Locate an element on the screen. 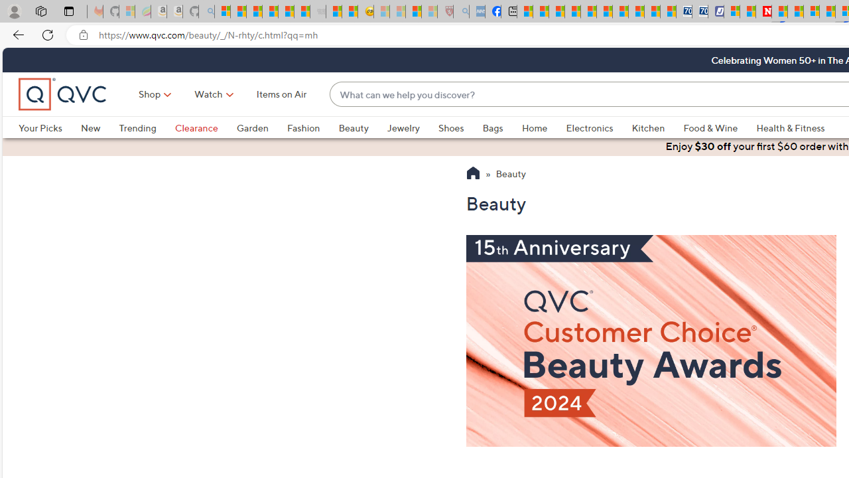 This screenshot has width=849, height=478. 14 Common Myths Debunked By Scientific Facts is located at coordinates (795, 12).